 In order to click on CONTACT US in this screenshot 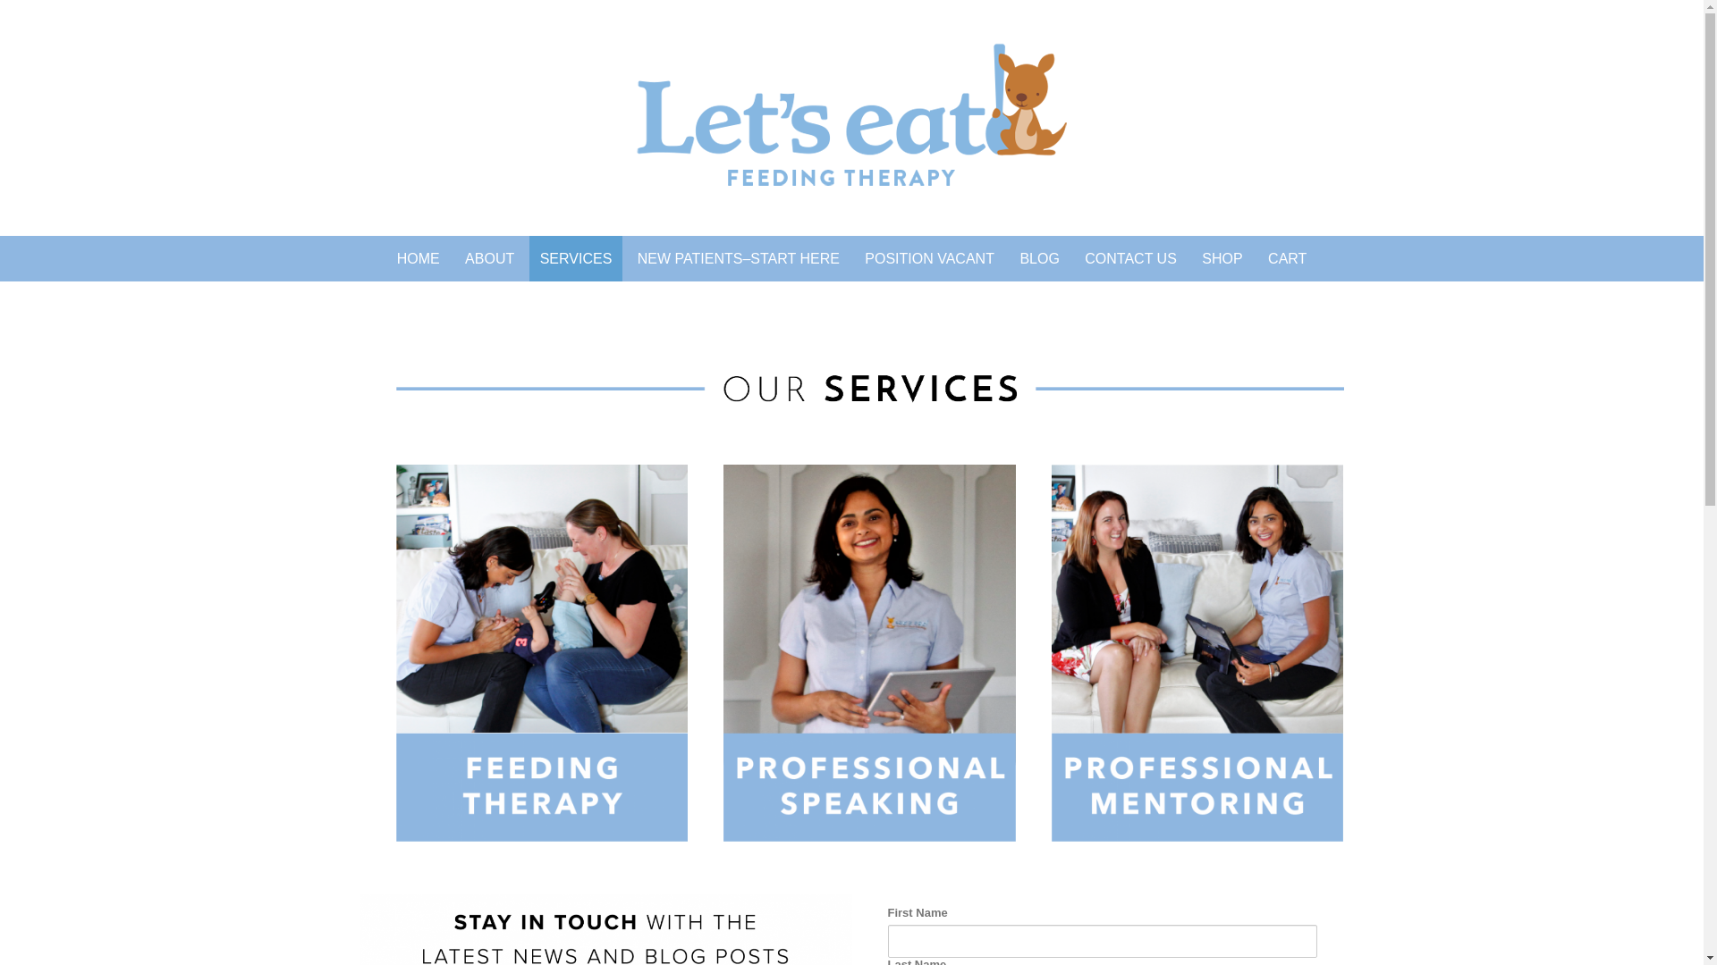, I will do `click(1130, 259)`.